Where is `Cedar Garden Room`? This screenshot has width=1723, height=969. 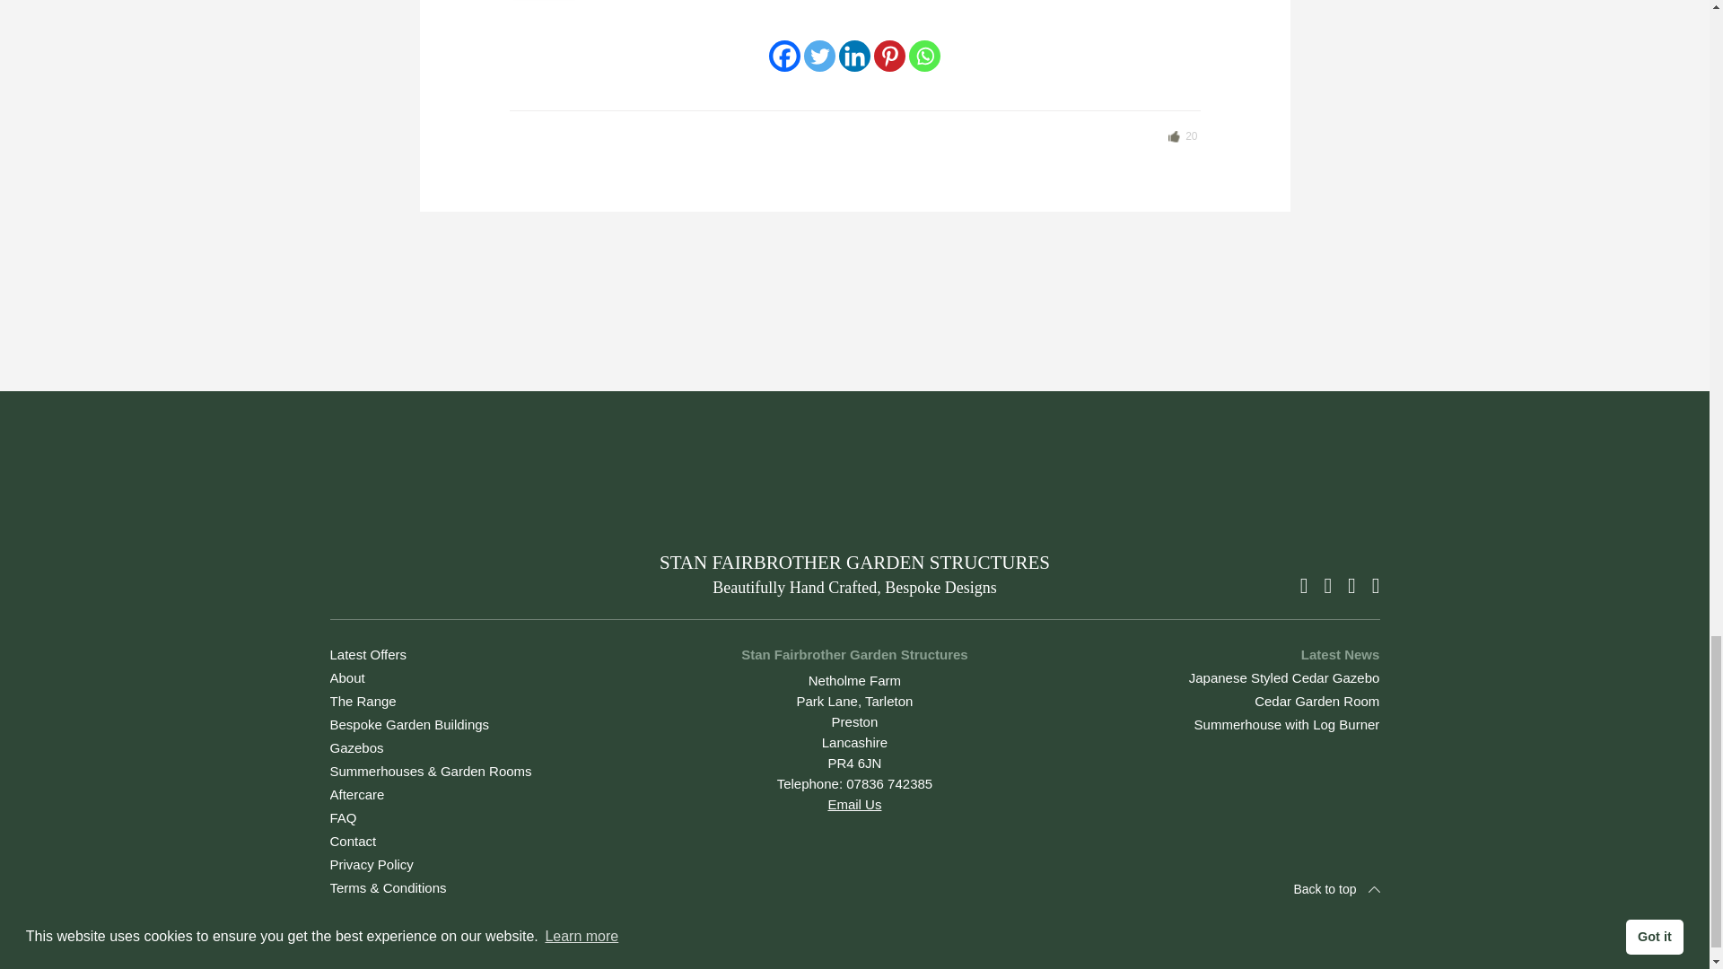
Cedar Garden Room is located at coordinates (1316, 701).